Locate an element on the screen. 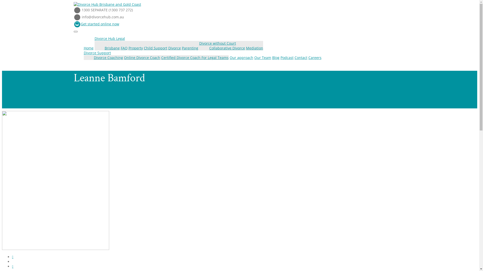  Divorce Coaching is located at coordinates (108, 58).